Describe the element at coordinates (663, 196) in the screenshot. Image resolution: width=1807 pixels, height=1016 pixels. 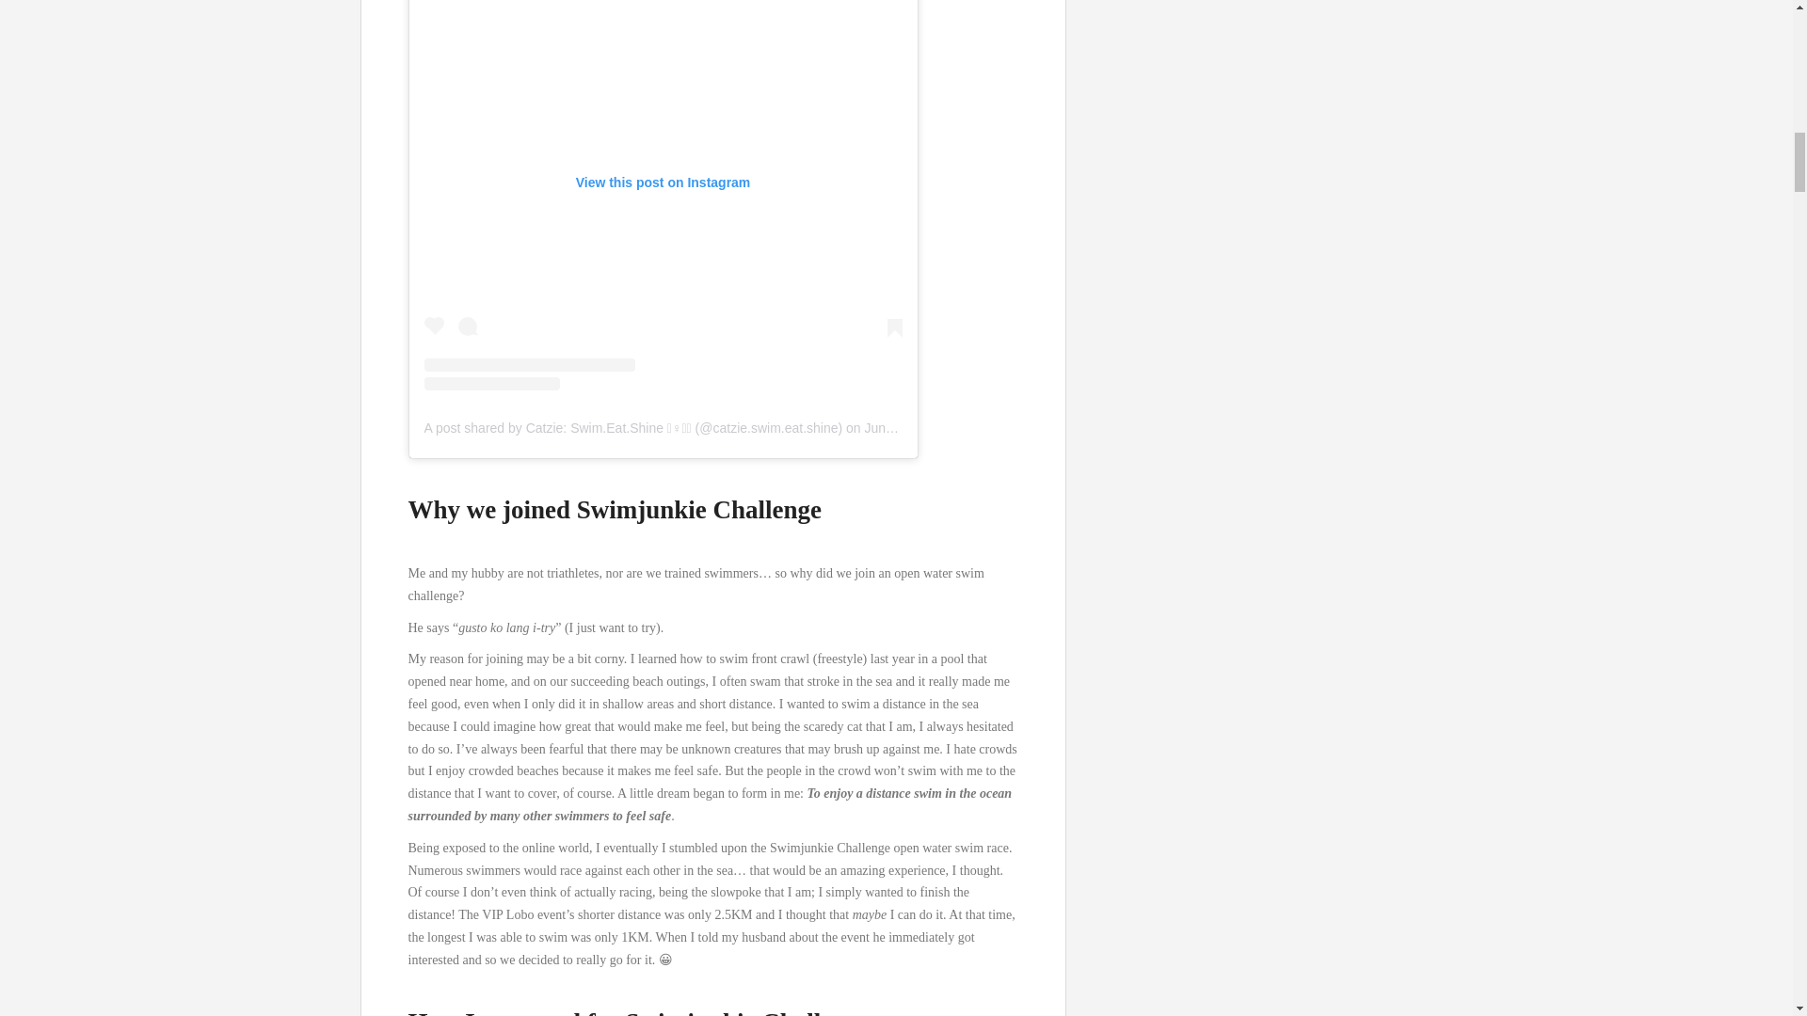
I see `View this post on Instagram` at that location.